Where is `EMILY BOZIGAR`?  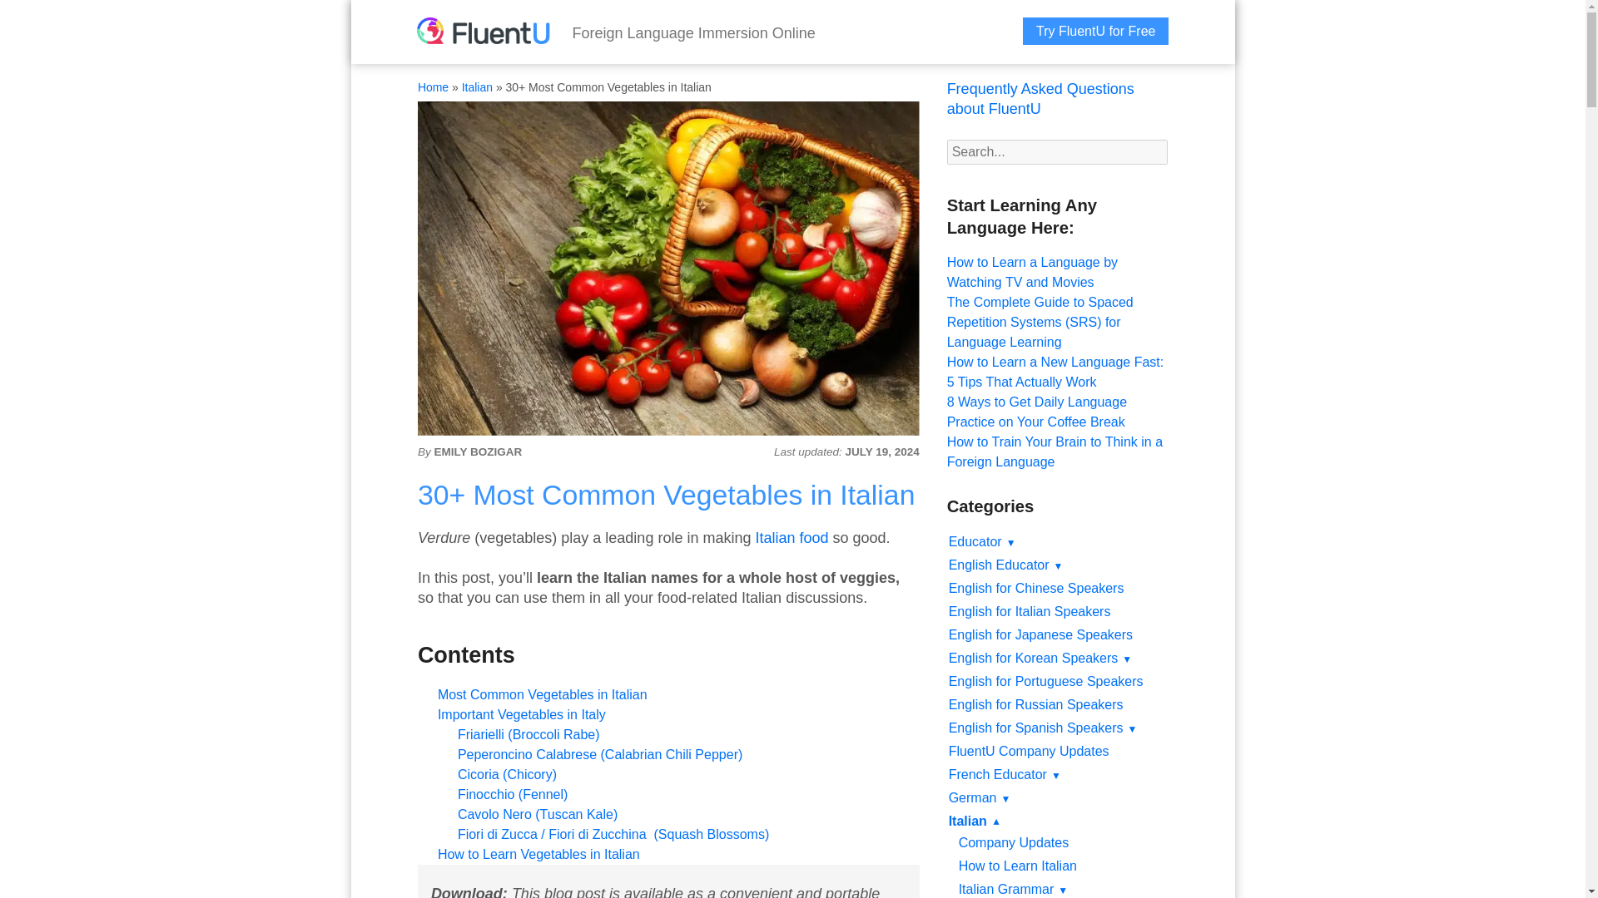
EMILY BOZIGAR is located at coordinates (478, 452).